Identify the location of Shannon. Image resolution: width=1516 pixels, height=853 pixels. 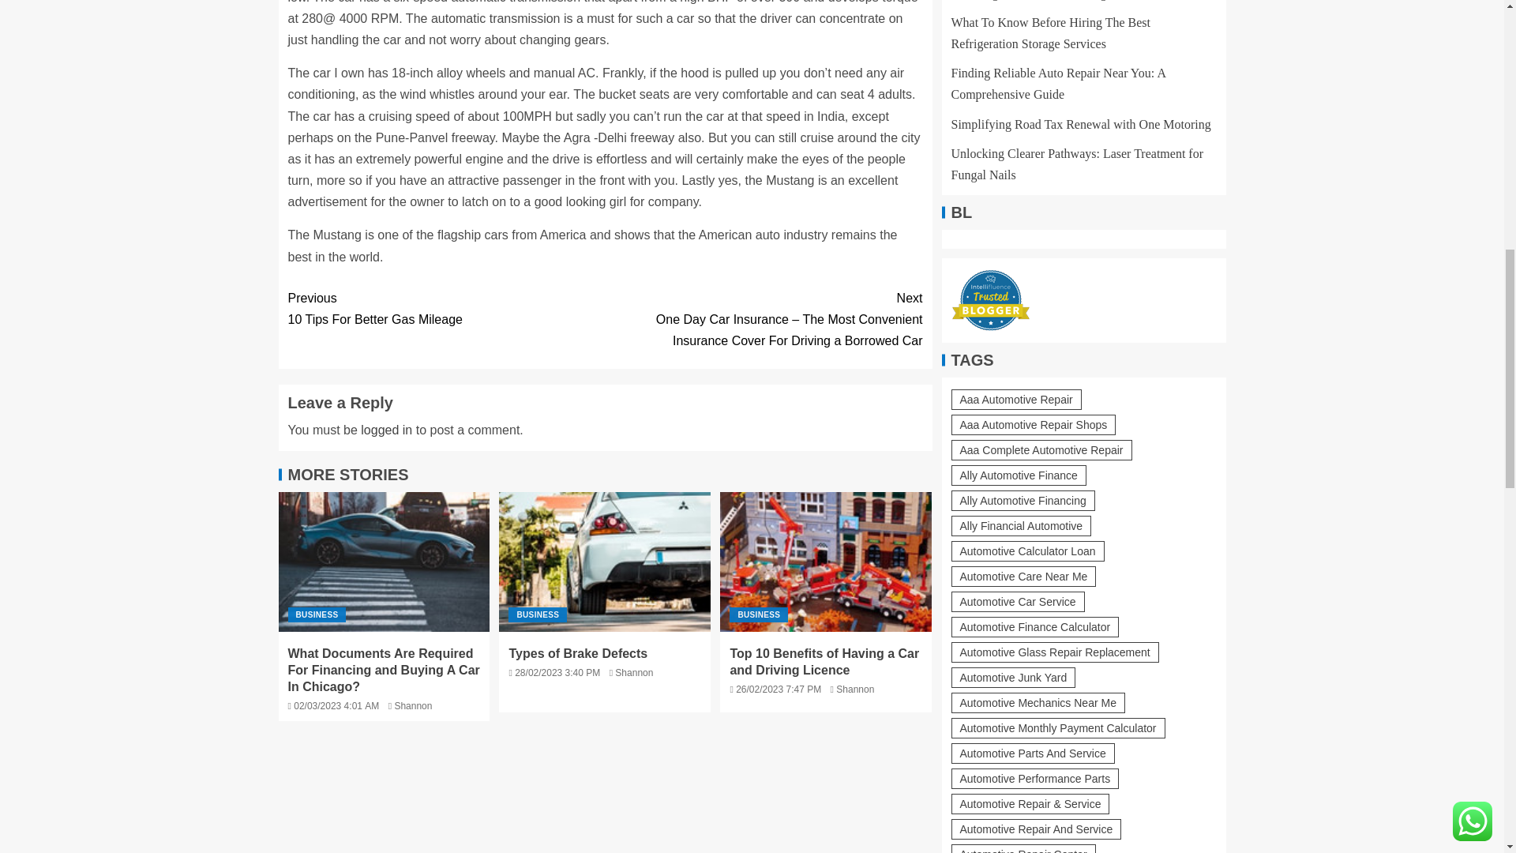
(577, 652).